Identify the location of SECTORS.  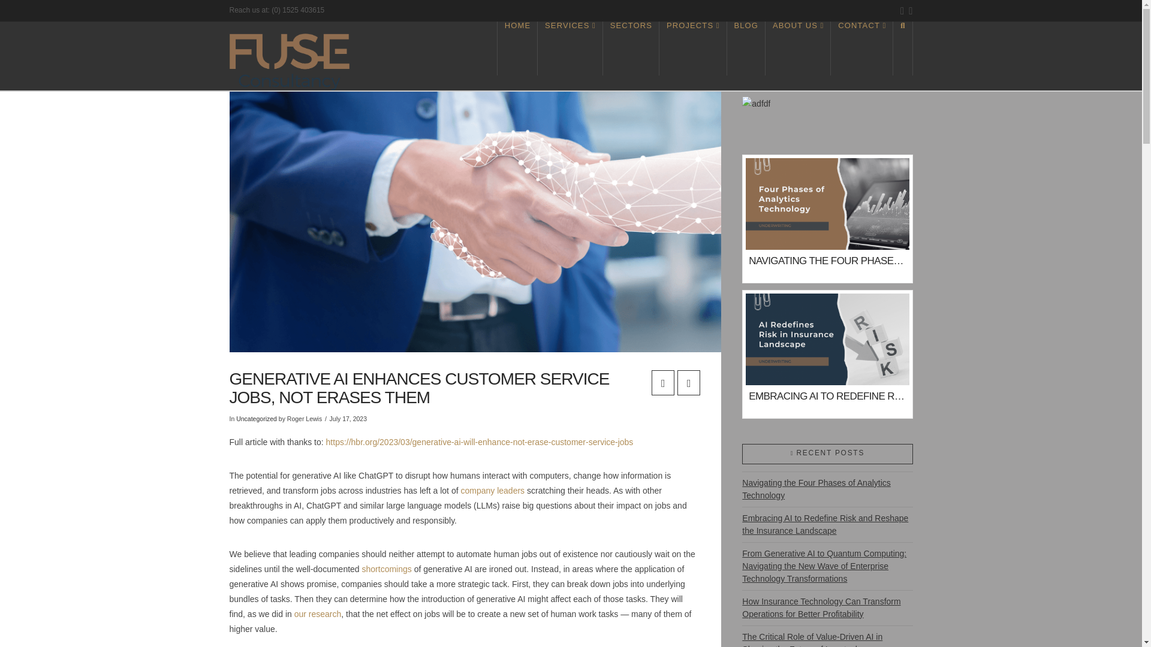
(631, 48).